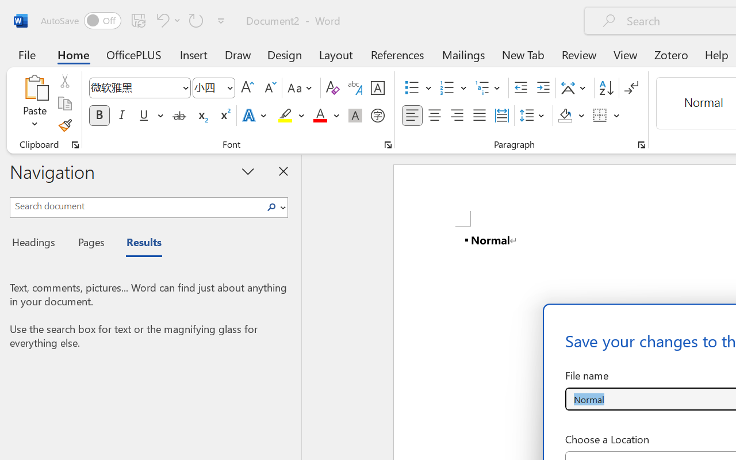 This screenshot has width=736, height=460. I want to click on Format Painter, so click(64, 125).